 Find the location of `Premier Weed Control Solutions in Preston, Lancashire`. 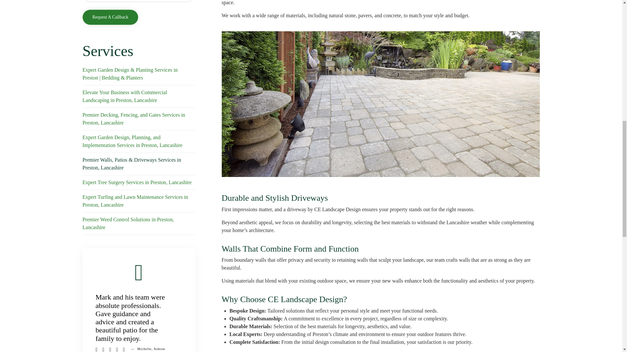

Premier Weed Control Solutions in Preston, Lancashire is located at coordinates (138, 224).